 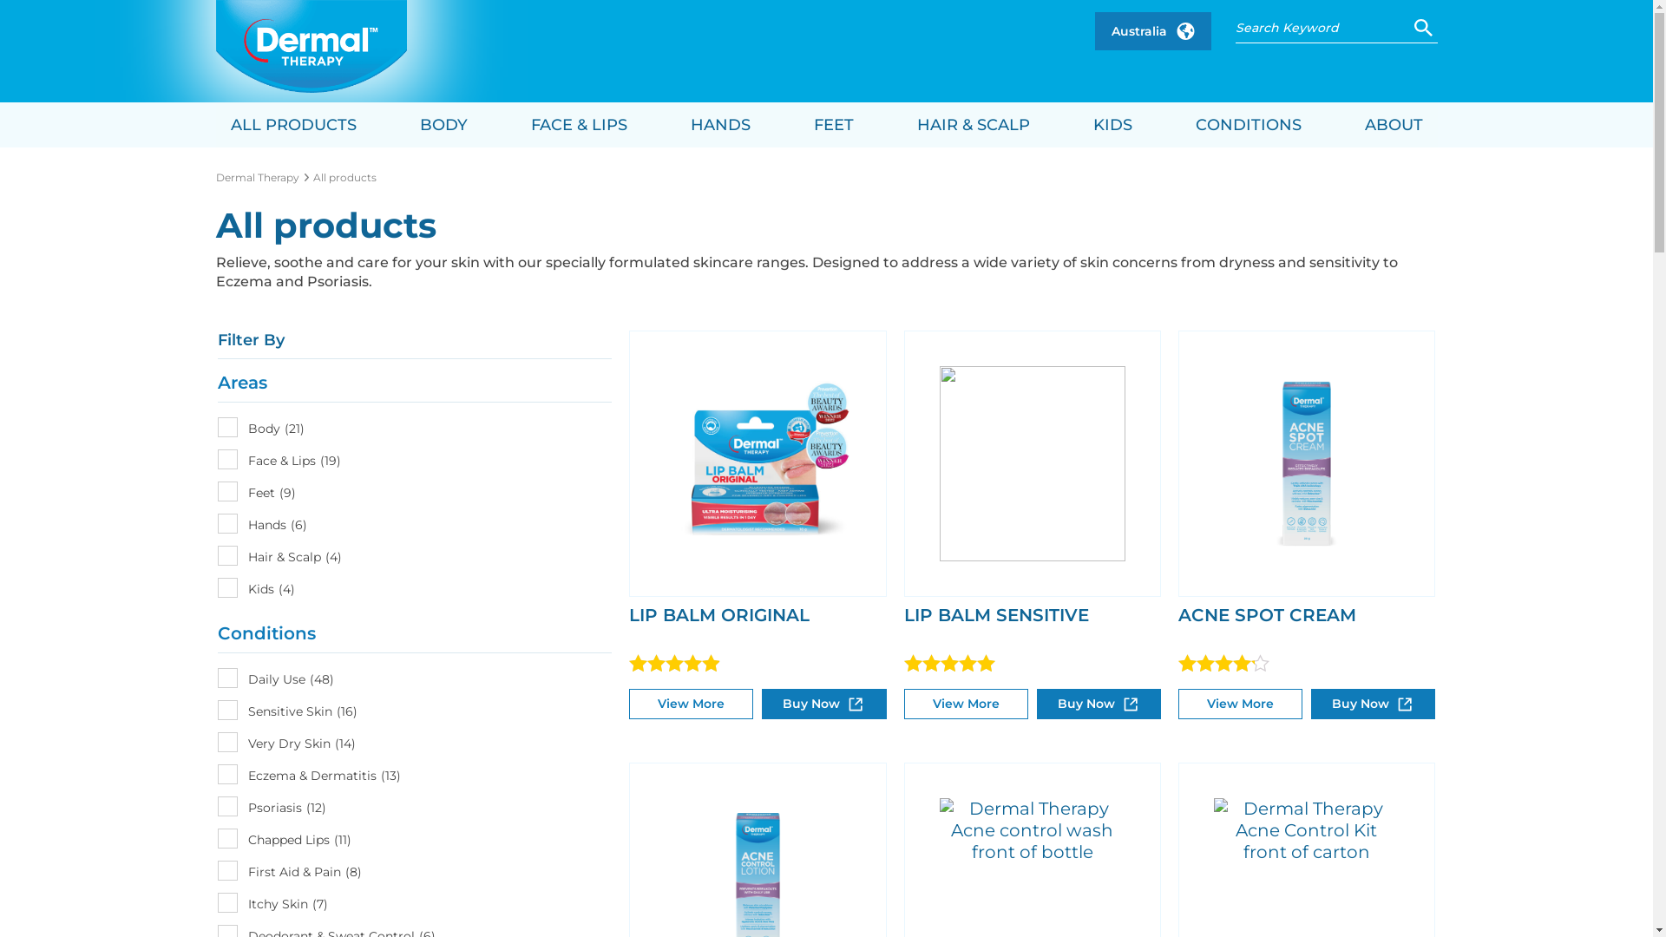 What do you see at coordinates (580, 125) in the screenshot?
I see `FACE & LIPS` at bounding box center [580, 125].